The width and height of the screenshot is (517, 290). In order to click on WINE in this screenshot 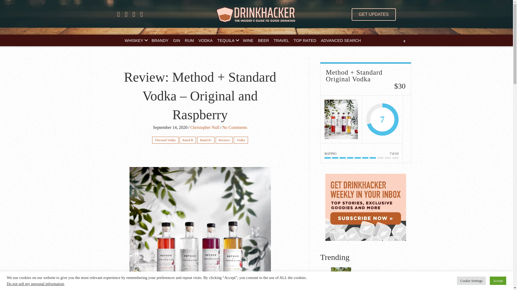, I will do `click(248, 40)`.